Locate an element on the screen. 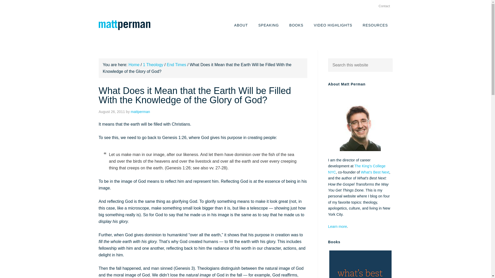  Home is located at coordinates (134, 65).